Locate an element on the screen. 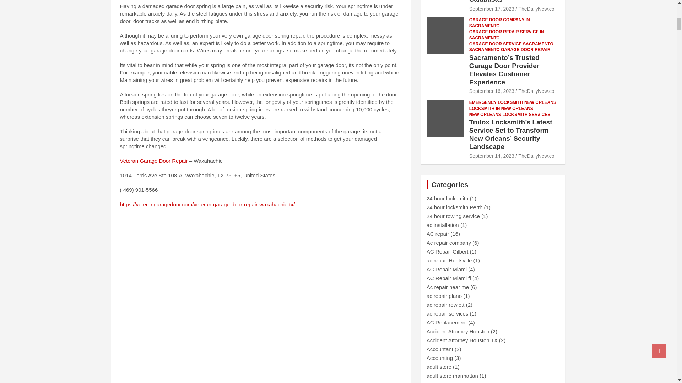 The image size is (682, 383). Garage Door Repair is located at coordinates (163, 161).